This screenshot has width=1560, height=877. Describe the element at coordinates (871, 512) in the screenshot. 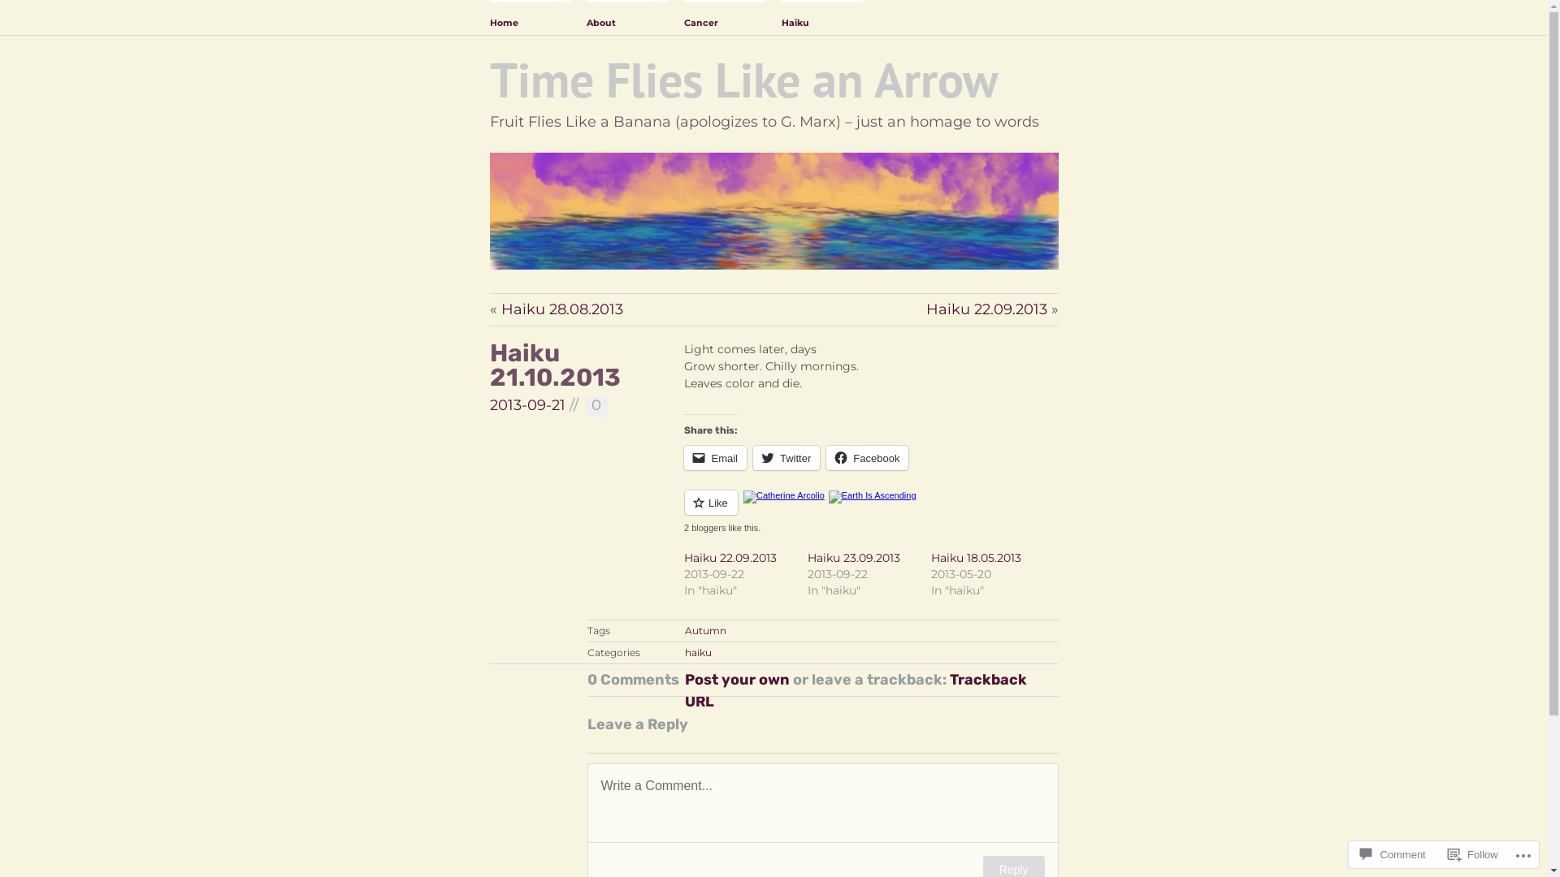

I see `Like or Reblog` at that location.